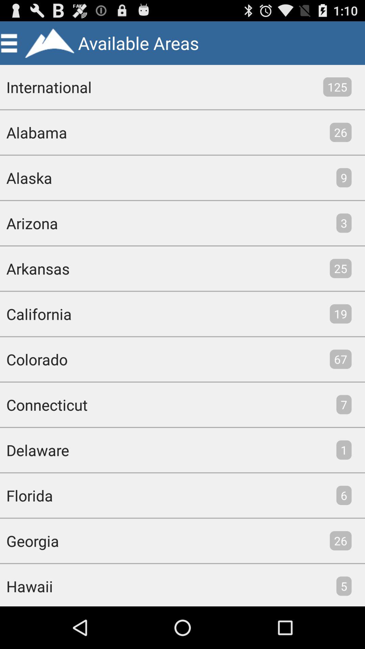  I want to click on launch the app to the left of 7 item, so click(44, 404).